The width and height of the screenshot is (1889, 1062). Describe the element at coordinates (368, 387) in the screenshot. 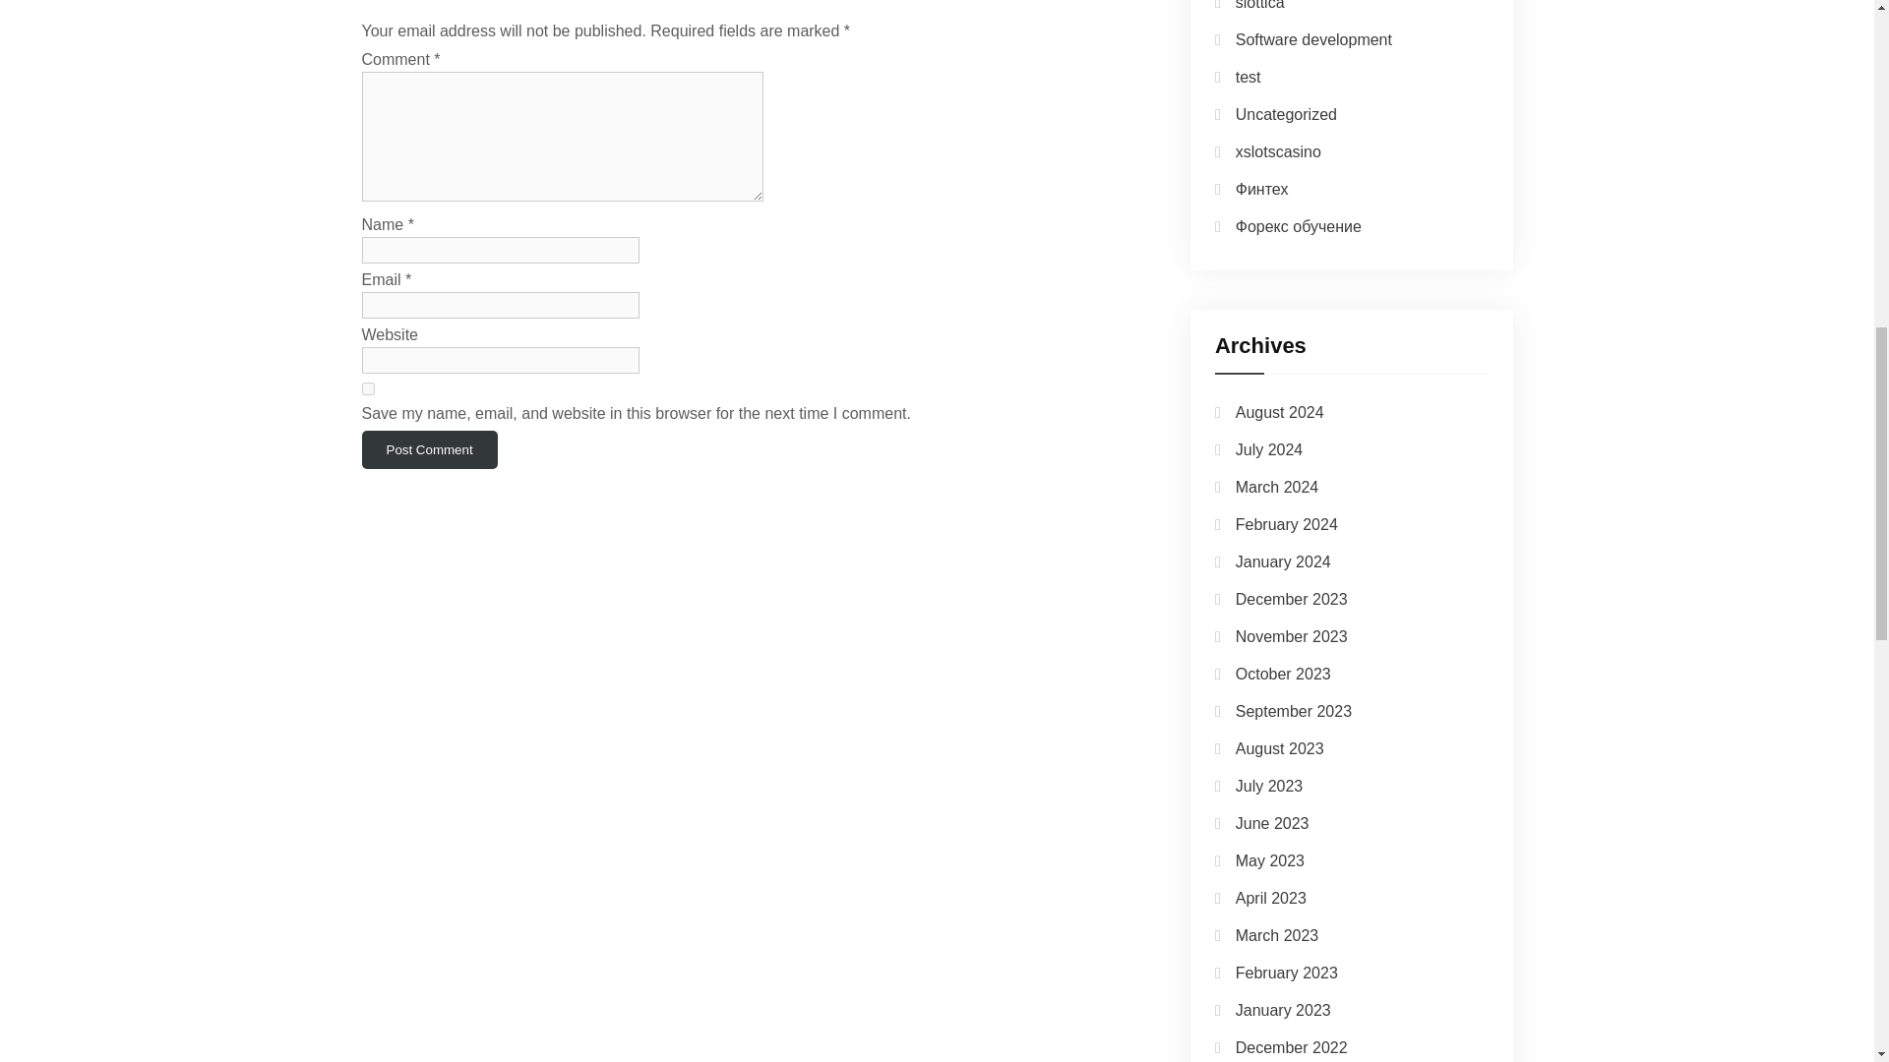

I see `yes` at that location.